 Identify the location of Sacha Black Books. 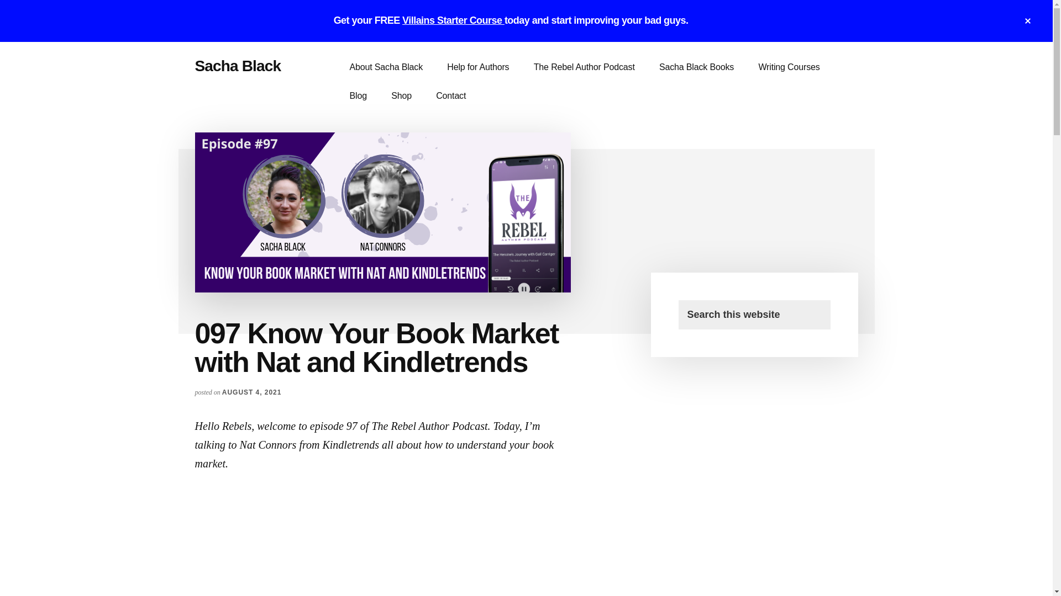
(696, 67).